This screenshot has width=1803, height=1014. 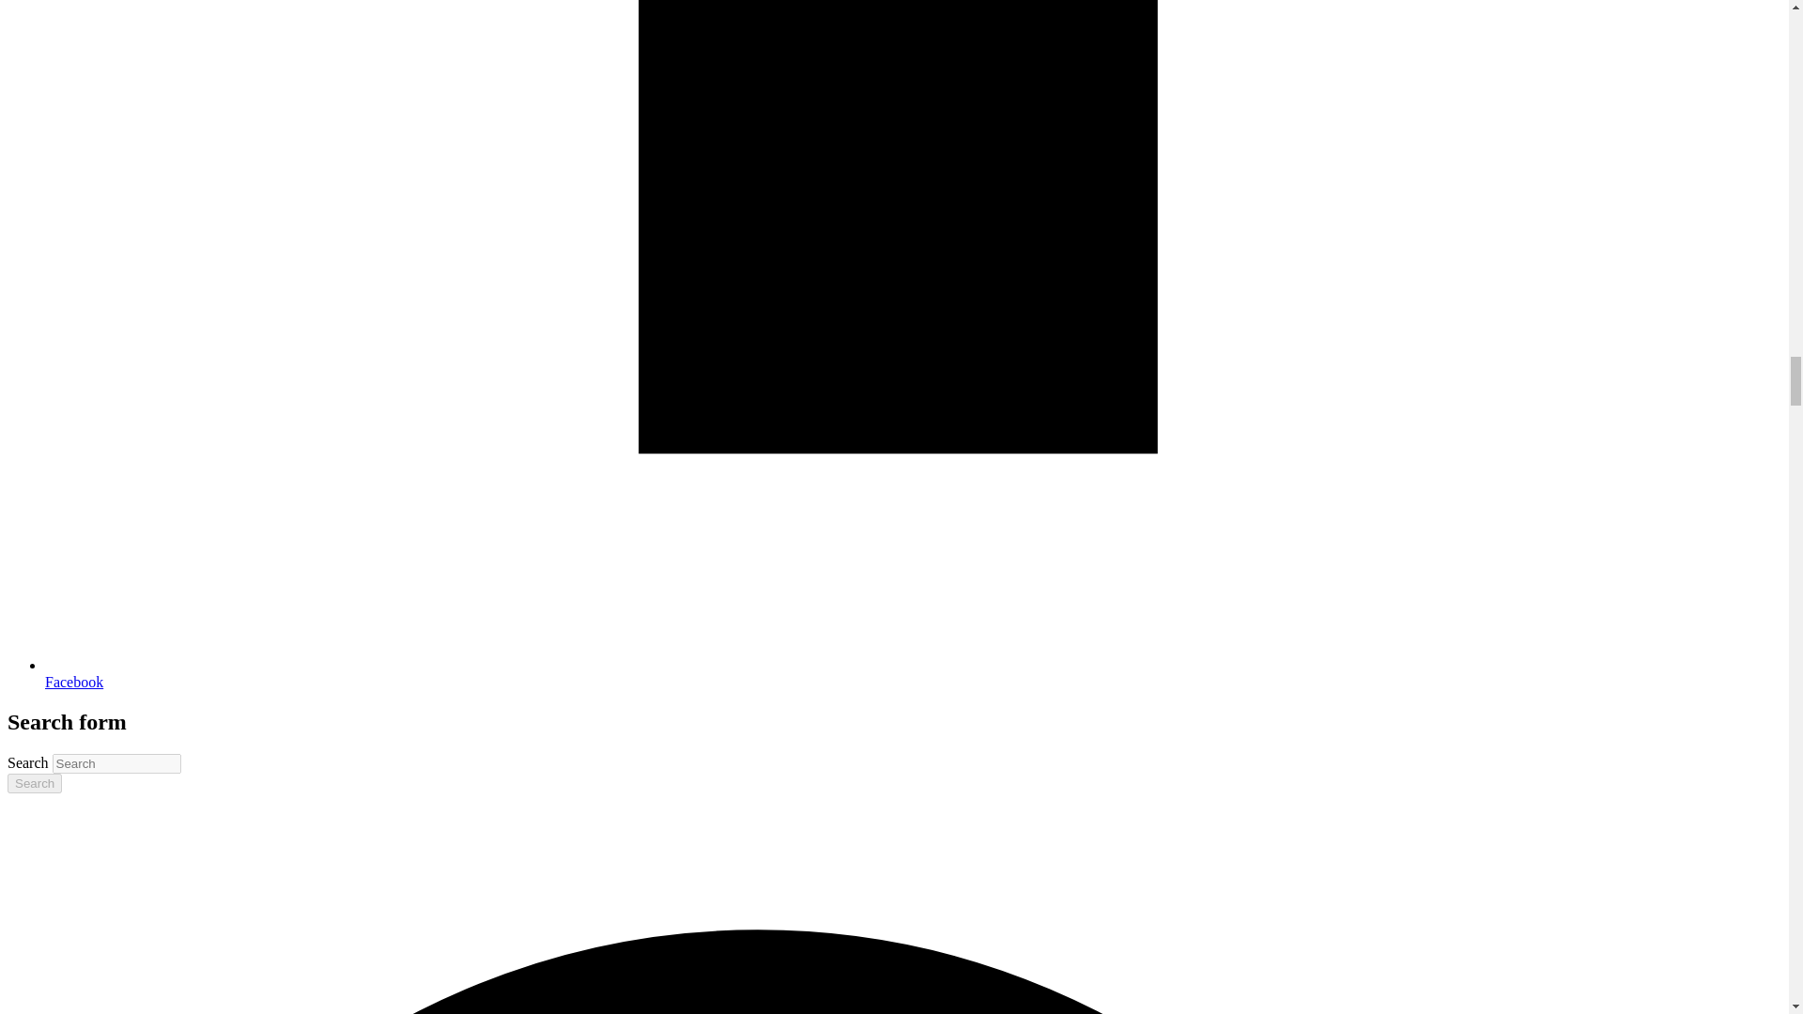 What do you see at coordinates (34, 783) in the screenshot?
I see `Search` at bounding box center [34, 783].